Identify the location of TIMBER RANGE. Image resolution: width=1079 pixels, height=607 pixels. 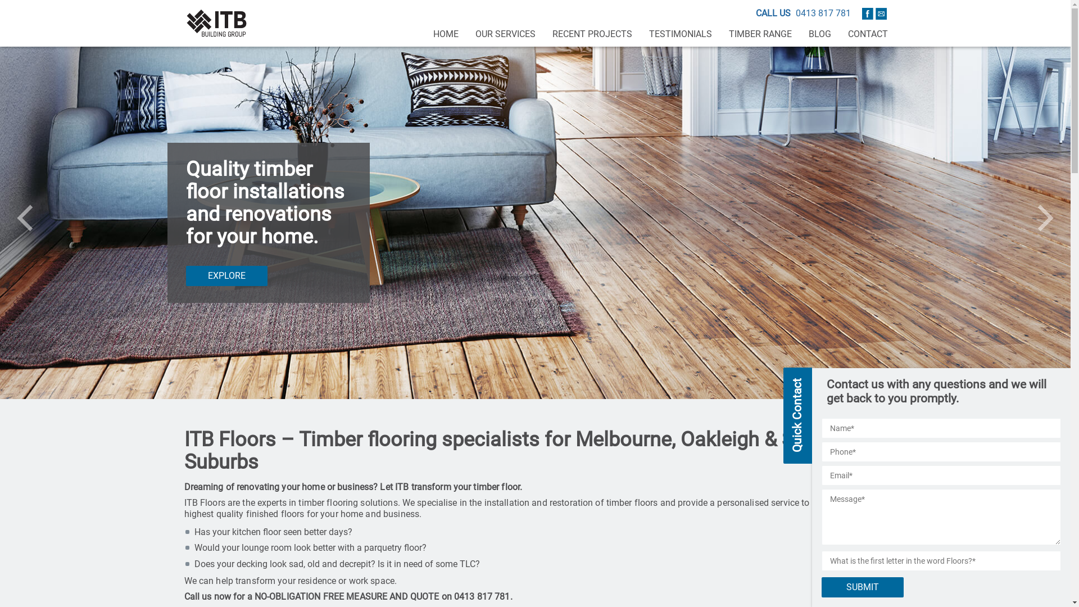
(760, 34).